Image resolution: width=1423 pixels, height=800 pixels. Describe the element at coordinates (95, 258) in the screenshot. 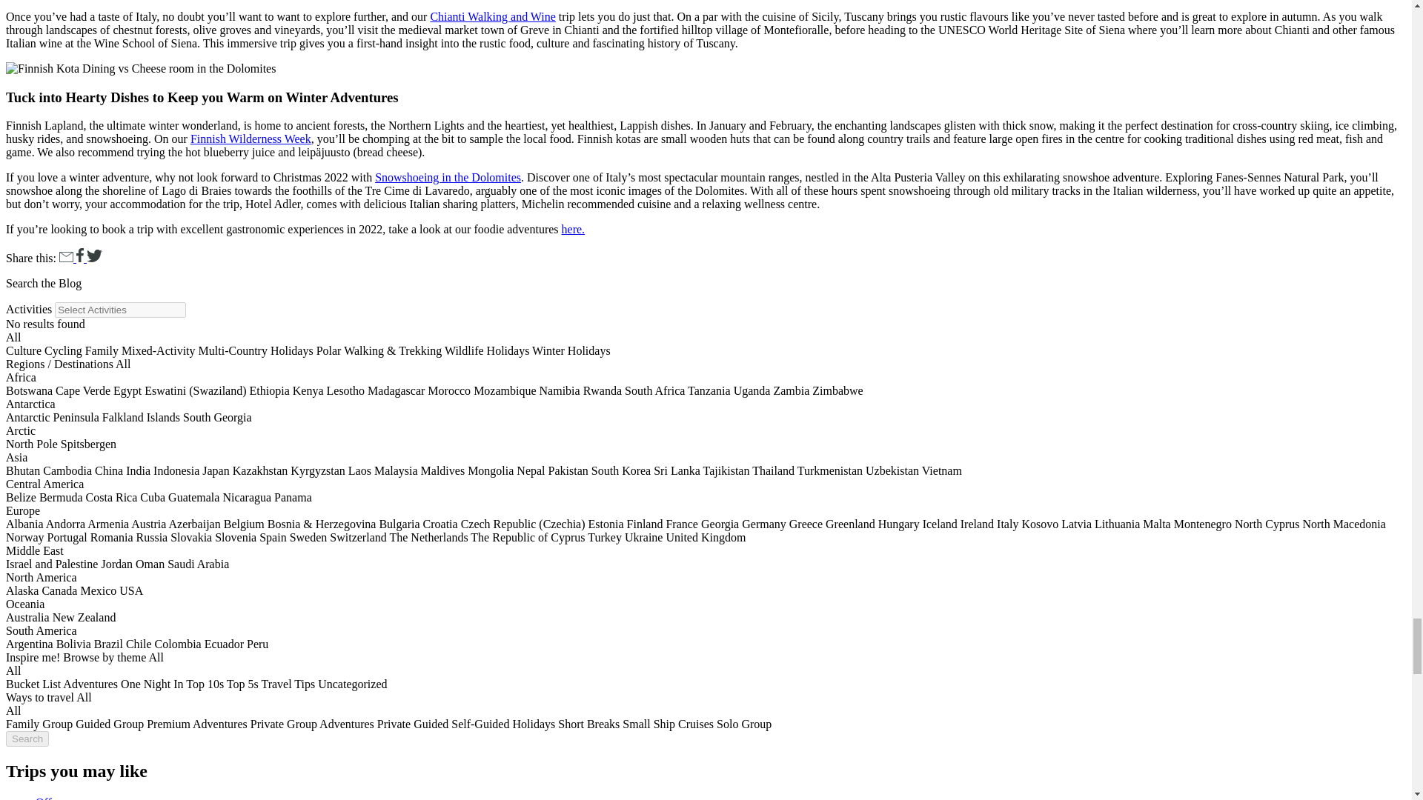

I see `Share by Twitter` at that location.